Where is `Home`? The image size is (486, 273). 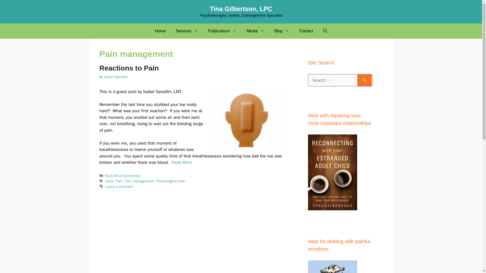 Home is located at coordinates (160, 31).